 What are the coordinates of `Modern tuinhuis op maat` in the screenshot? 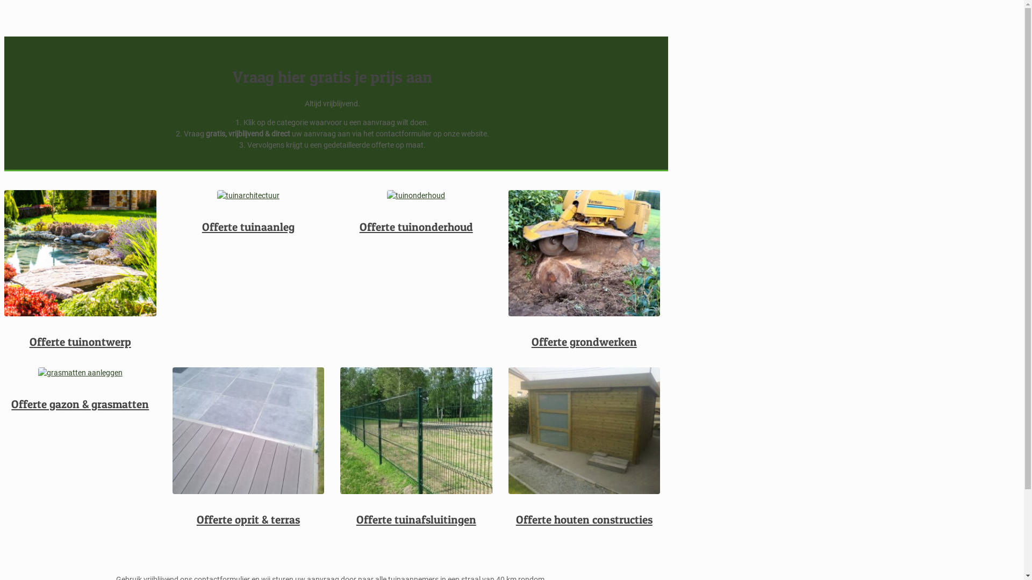 It's located at (585, 431).